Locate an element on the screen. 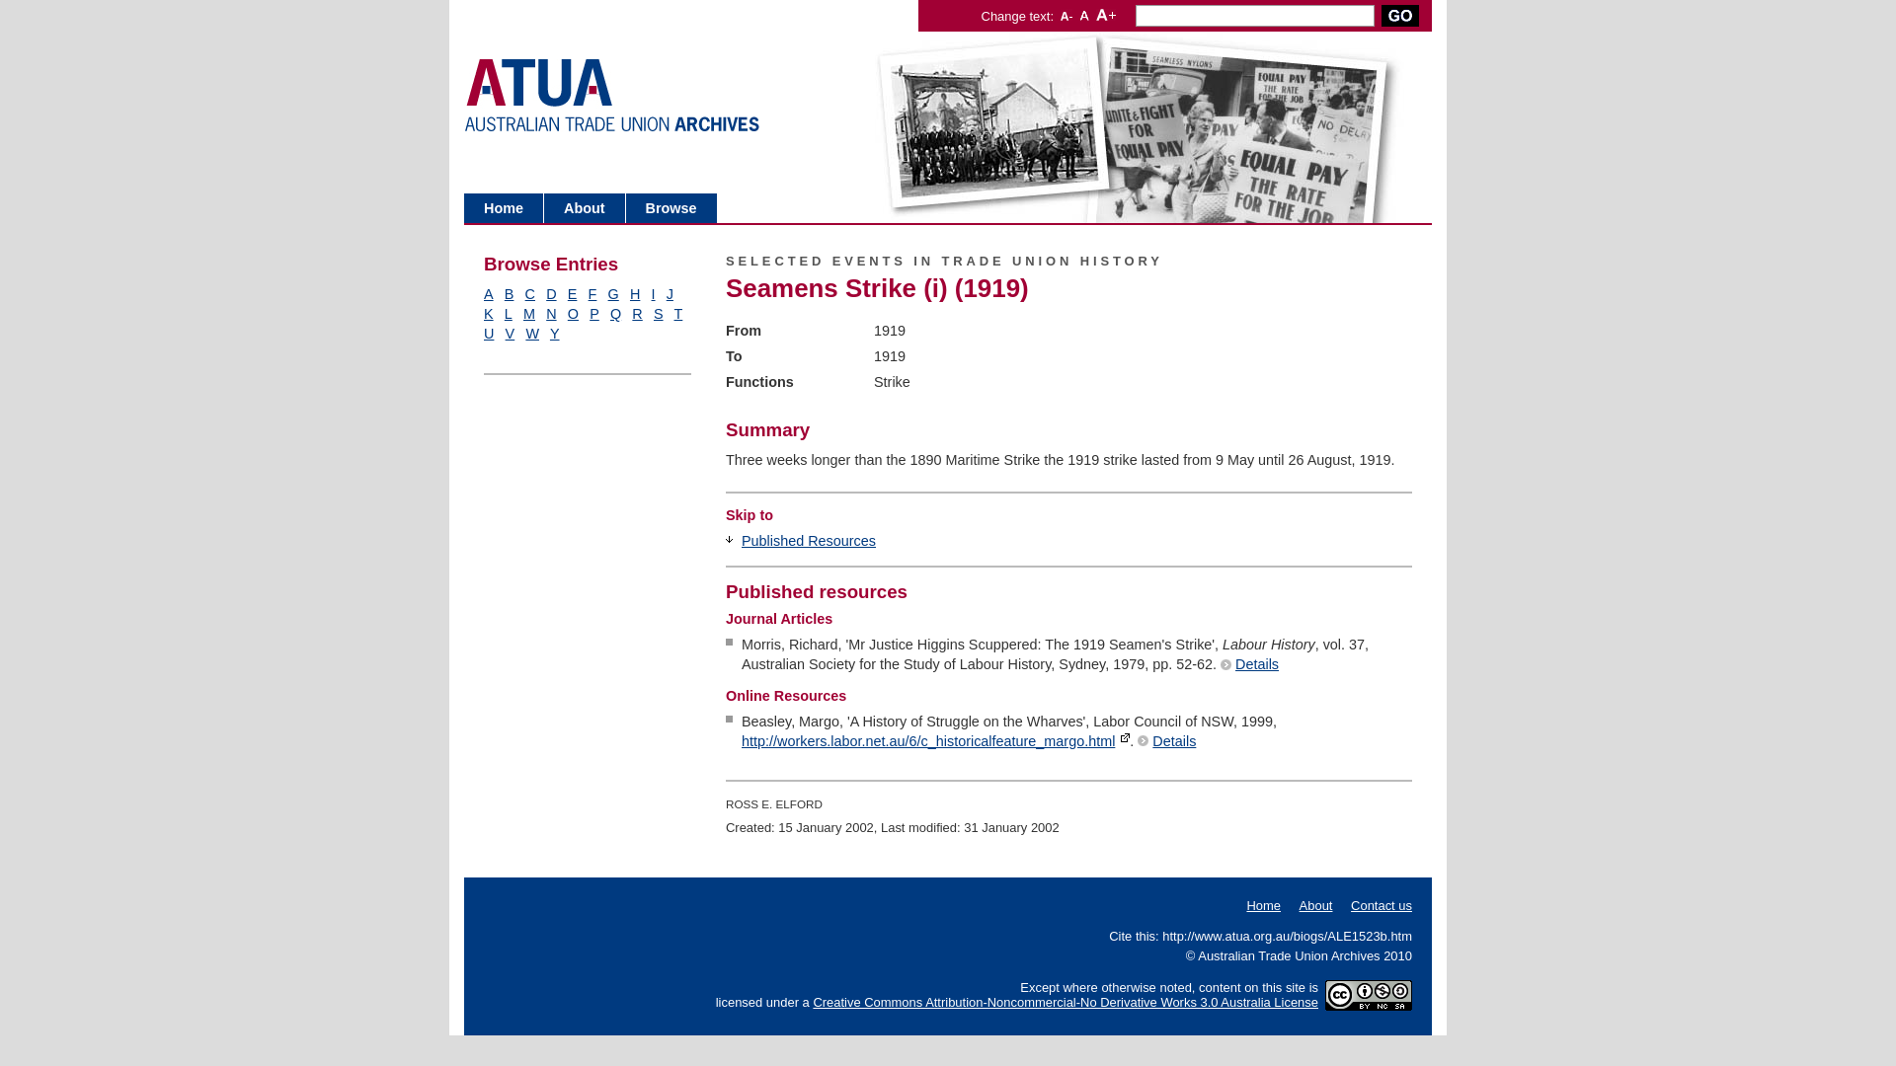 This screenshot has width=1896, height=1066. Home is located at coordinates (1264, 906).